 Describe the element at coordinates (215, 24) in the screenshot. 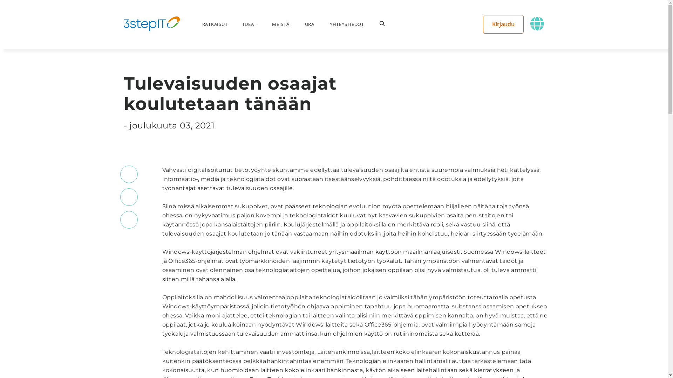

I see `RATKAISUT` at that location.